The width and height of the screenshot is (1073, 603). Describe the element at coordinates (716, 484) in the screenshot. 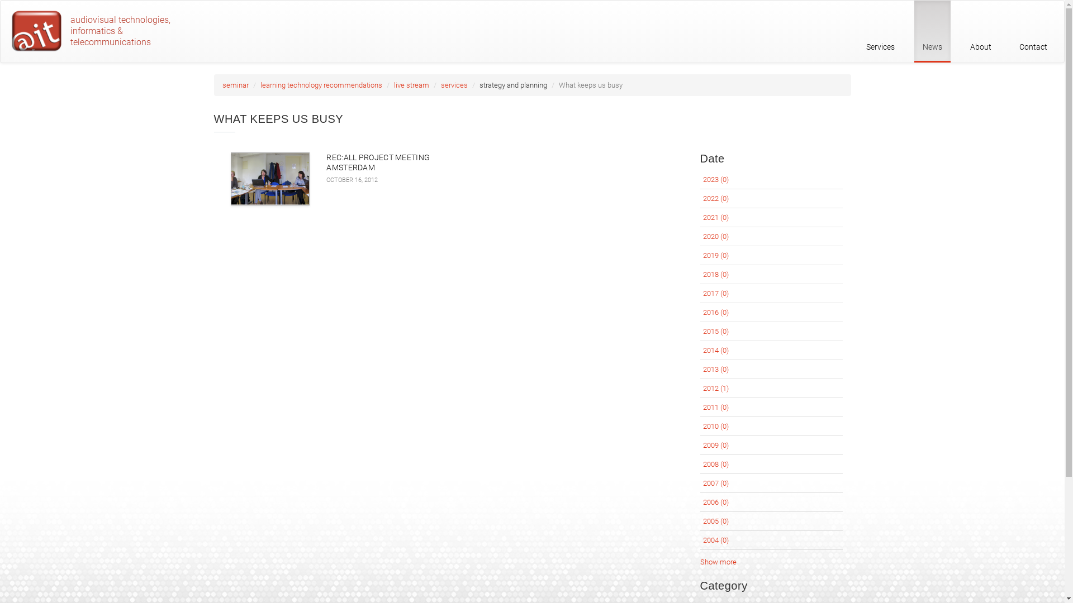

I see `2007 (0)
Apply 2007 filter` at that location.